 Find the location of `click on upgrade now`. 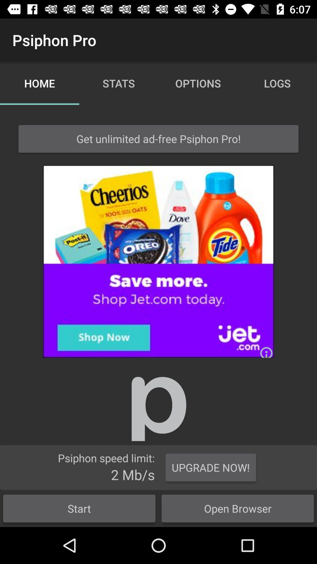

click on upgrade now is located at coordinates (211, 468).